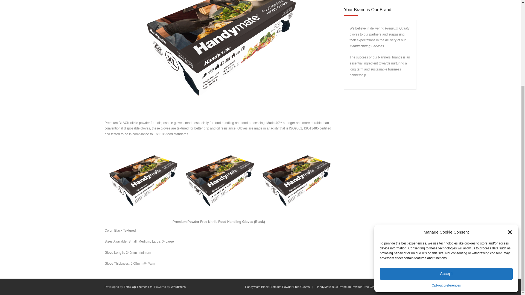 Image resolution: width=525 pixels, height=295 pixels. I want to click on Think Up Themes Ltd, so click(138, 287).